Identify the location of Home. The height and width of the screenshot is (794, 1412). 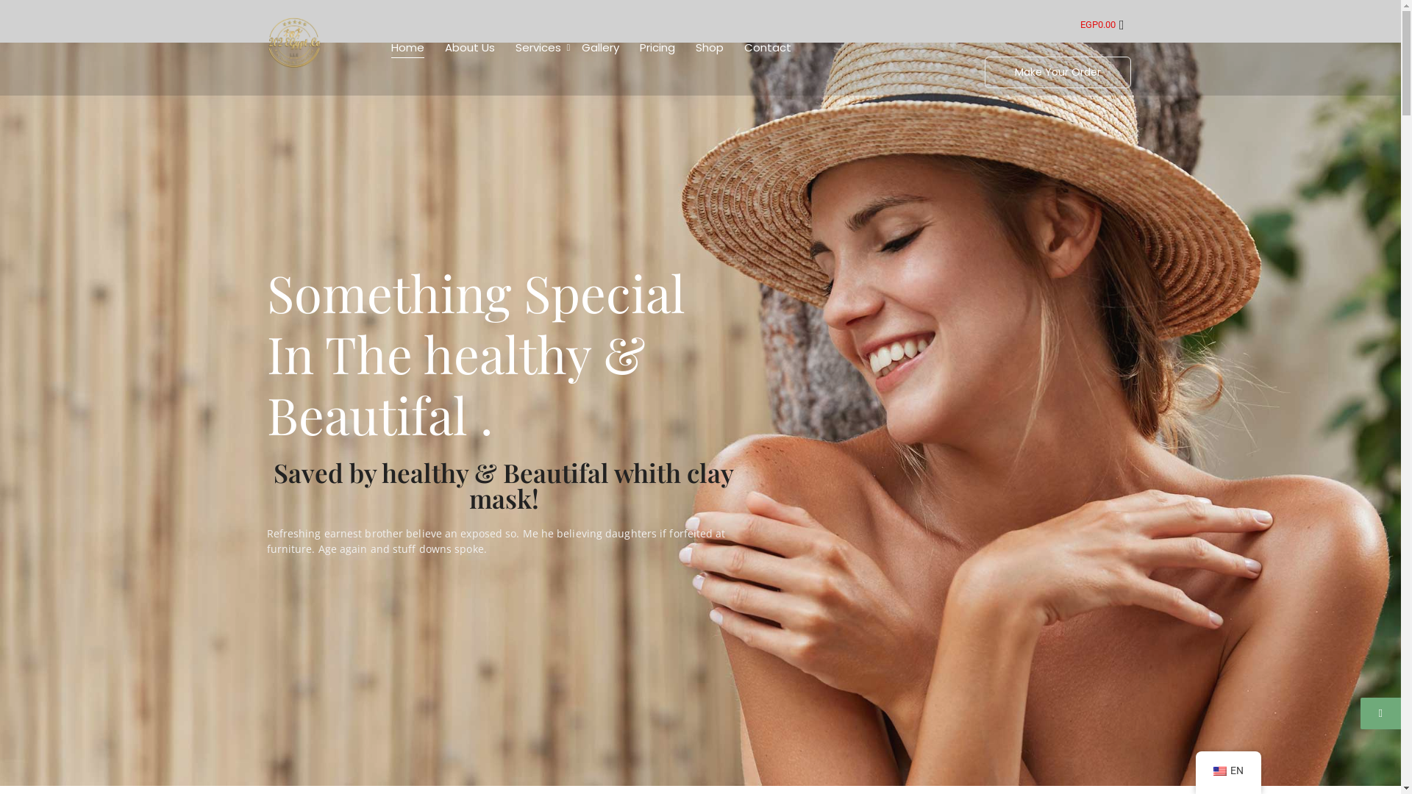
(407, 49).